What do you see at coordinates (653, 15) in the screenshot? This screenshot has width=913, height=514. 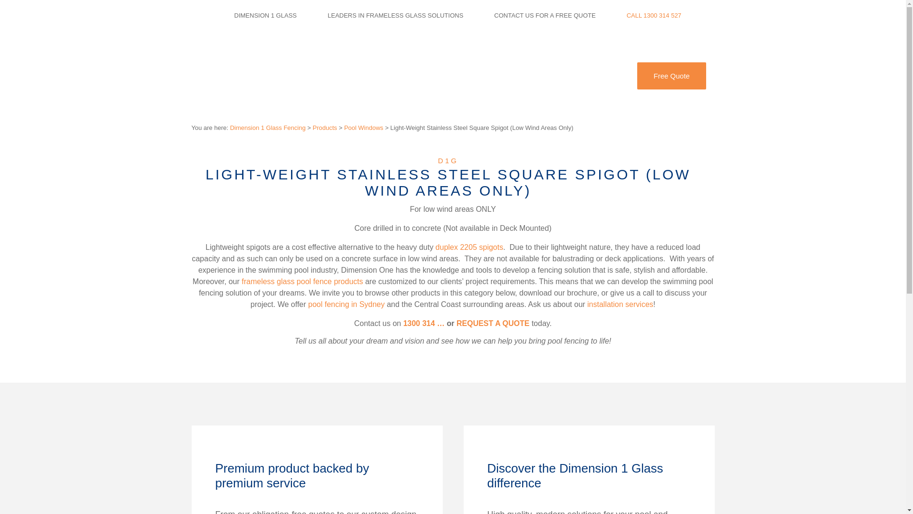 I see `CALL 1300 314 527` at bounding box center [653, 15].